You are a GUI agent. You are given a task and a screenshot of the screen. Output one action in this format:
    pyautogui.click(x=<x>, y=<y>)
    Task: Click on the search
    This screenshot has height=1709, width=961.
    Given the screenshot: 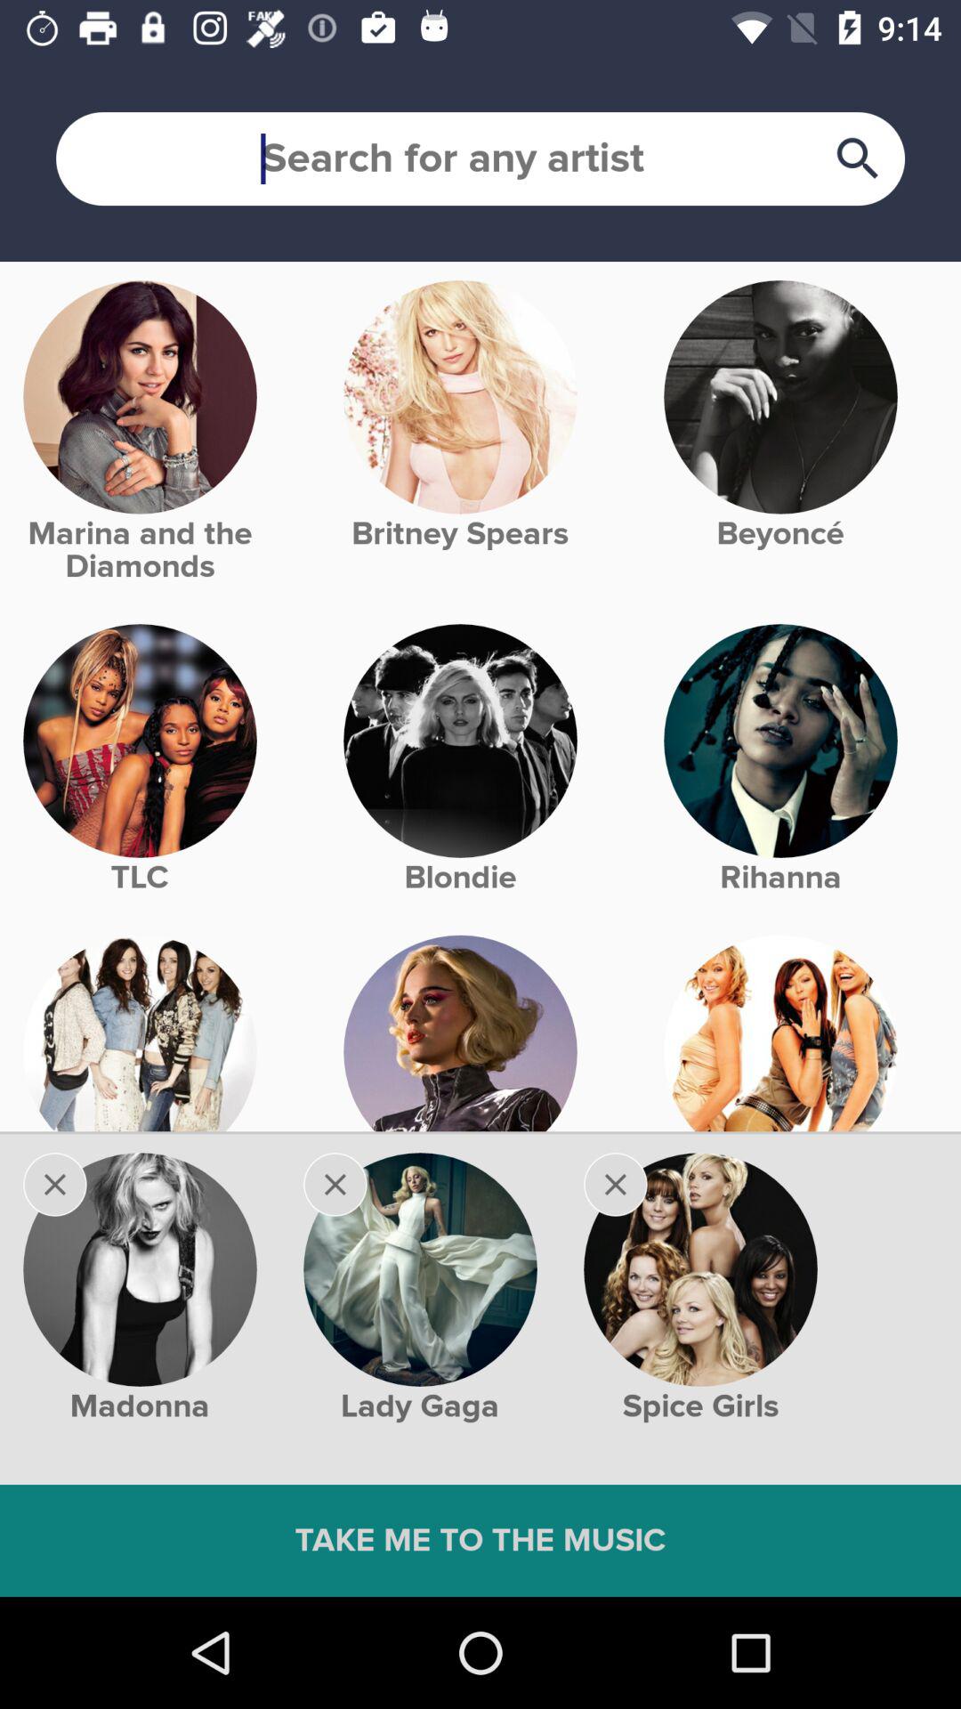 What is the action you would take?
    pyautogui.click(x=480, y=158)
    